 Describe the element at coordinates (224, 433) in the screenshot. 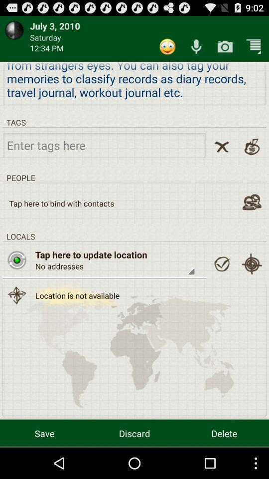

I see `turn on delete` at that location.